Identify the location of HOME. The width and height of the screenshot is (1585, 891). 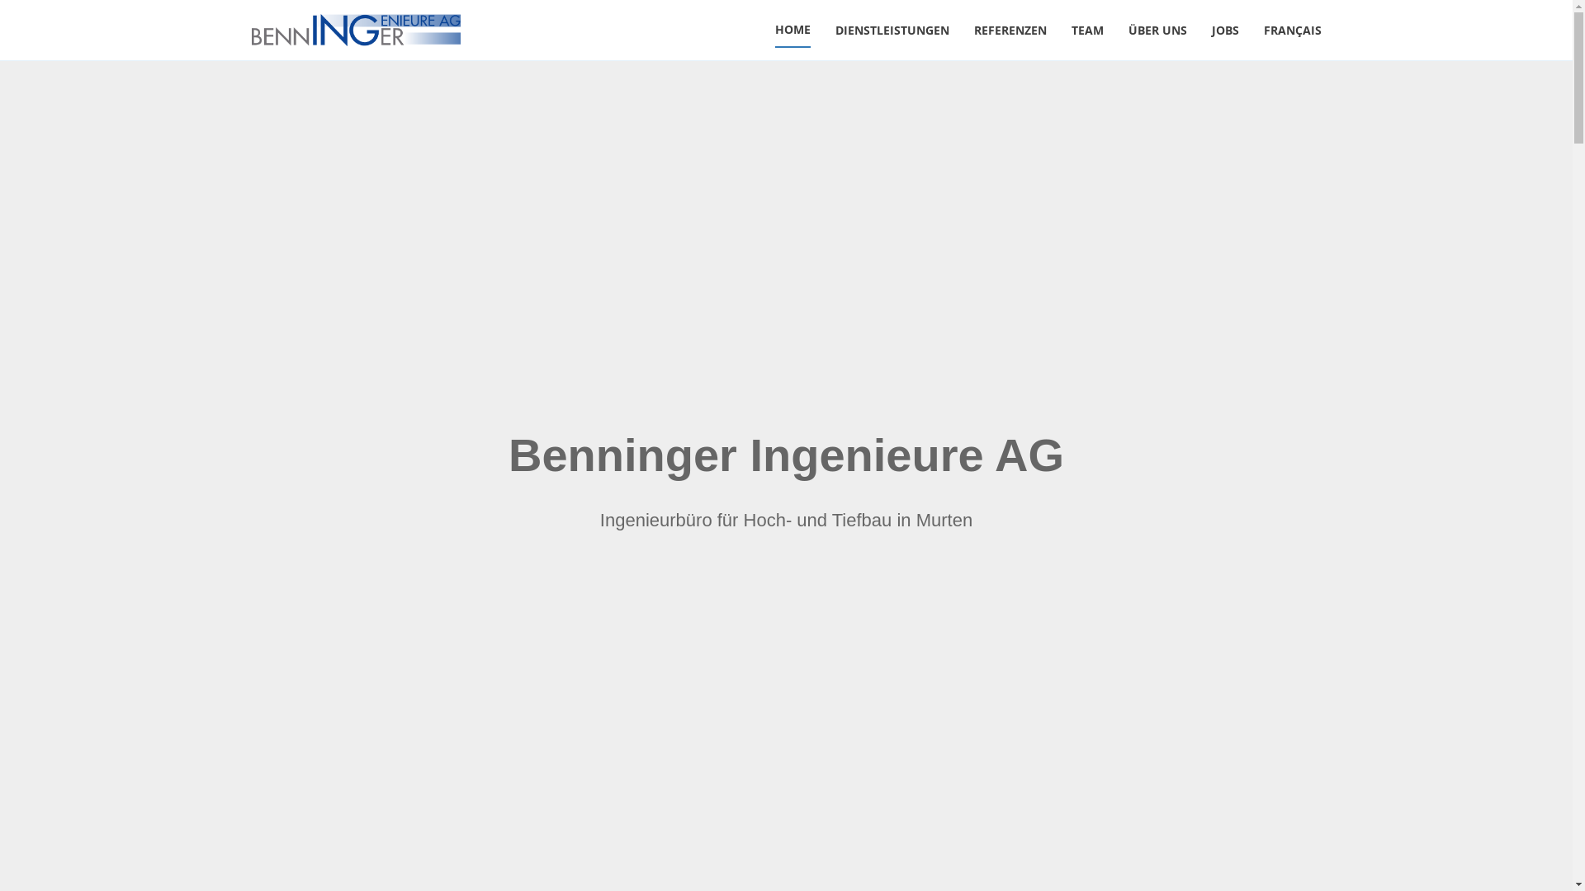
(792, 30).